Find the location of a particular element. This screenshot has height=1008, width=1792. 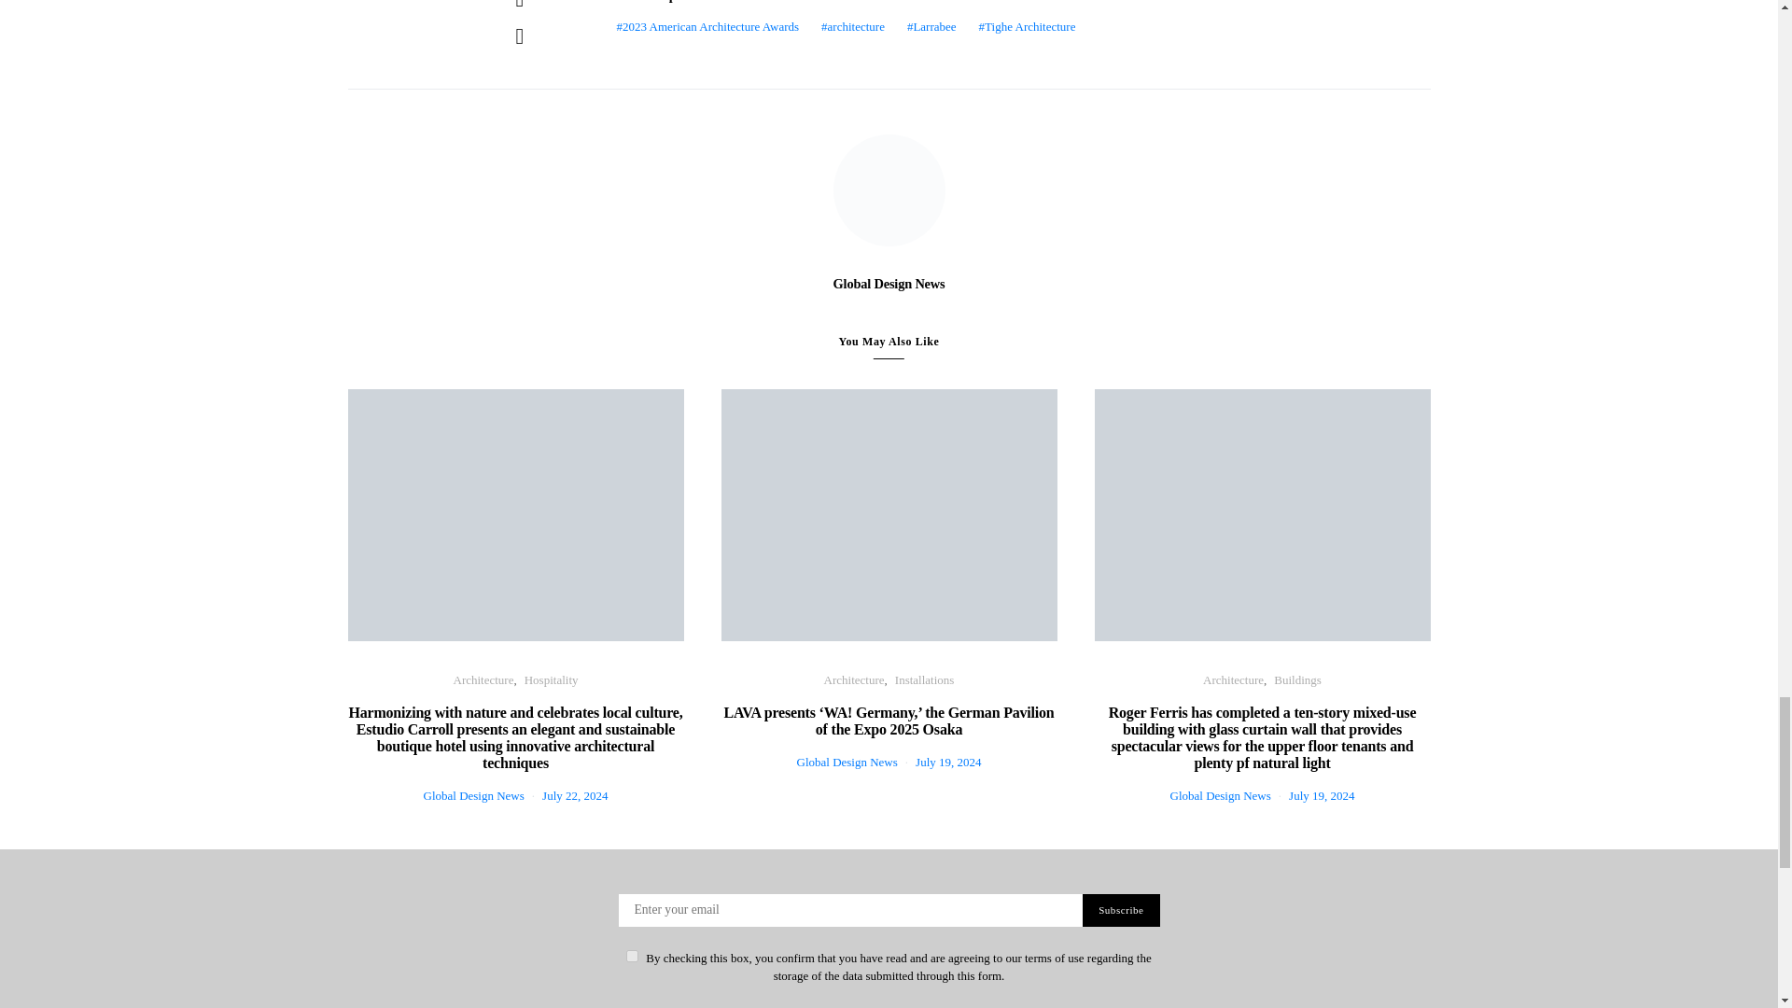

View all posts by Global Design News is located at coordinates (474, 795).